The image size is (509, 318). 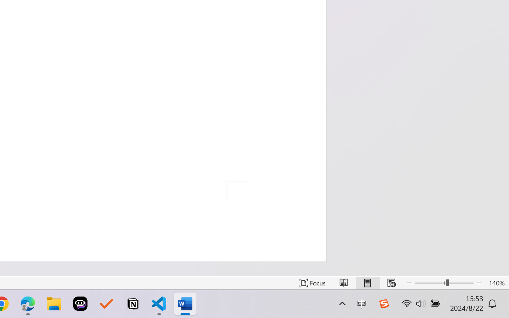 What do you see at coordinates (444, 283) in the screenshot?
I see `Zoom` at bounding box center [444, 283].